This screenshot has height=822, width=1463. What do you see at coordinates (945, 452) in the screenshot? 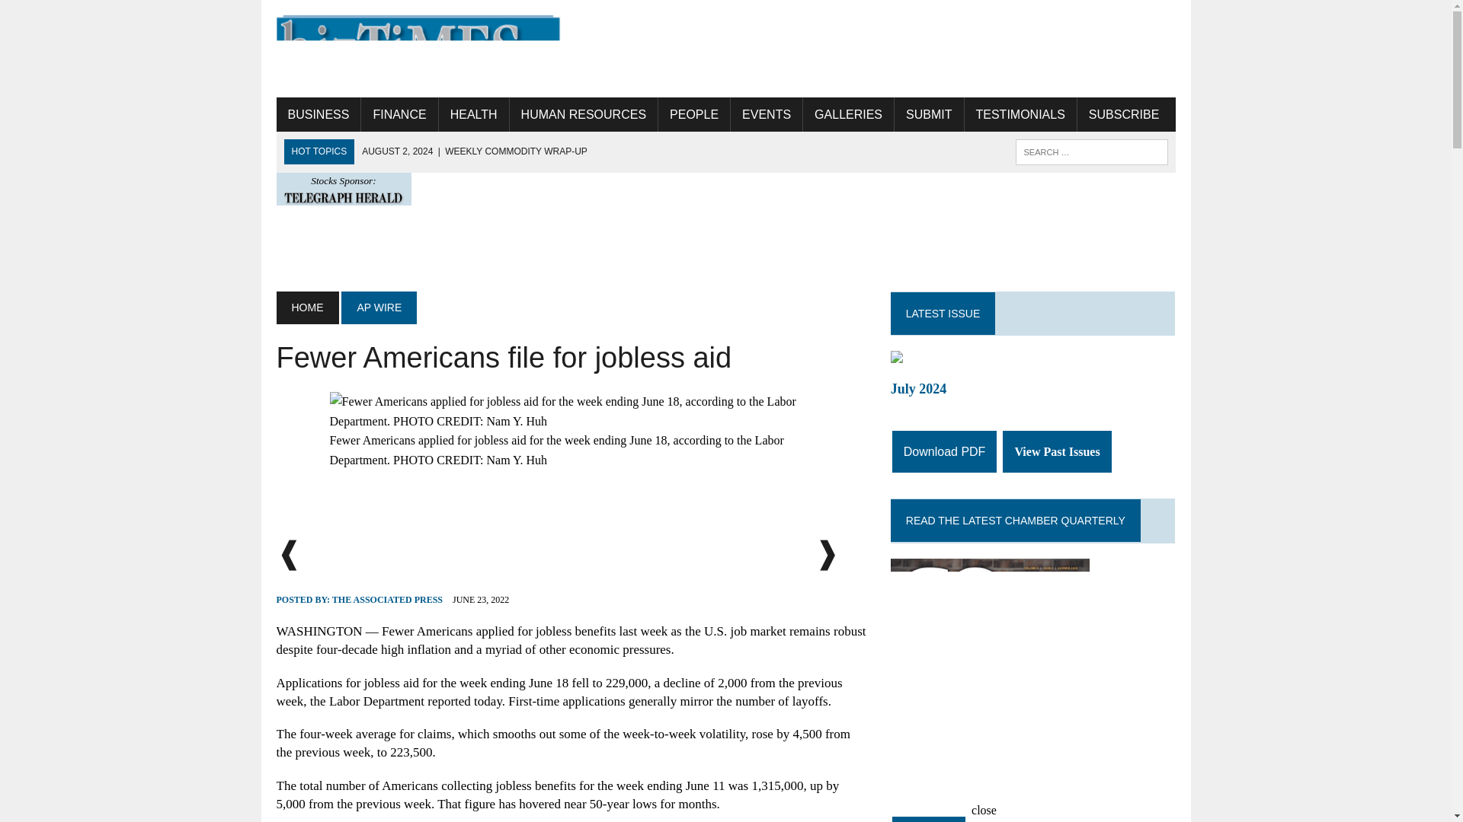
I see `Download PDF` at bounding box center [945, 452].